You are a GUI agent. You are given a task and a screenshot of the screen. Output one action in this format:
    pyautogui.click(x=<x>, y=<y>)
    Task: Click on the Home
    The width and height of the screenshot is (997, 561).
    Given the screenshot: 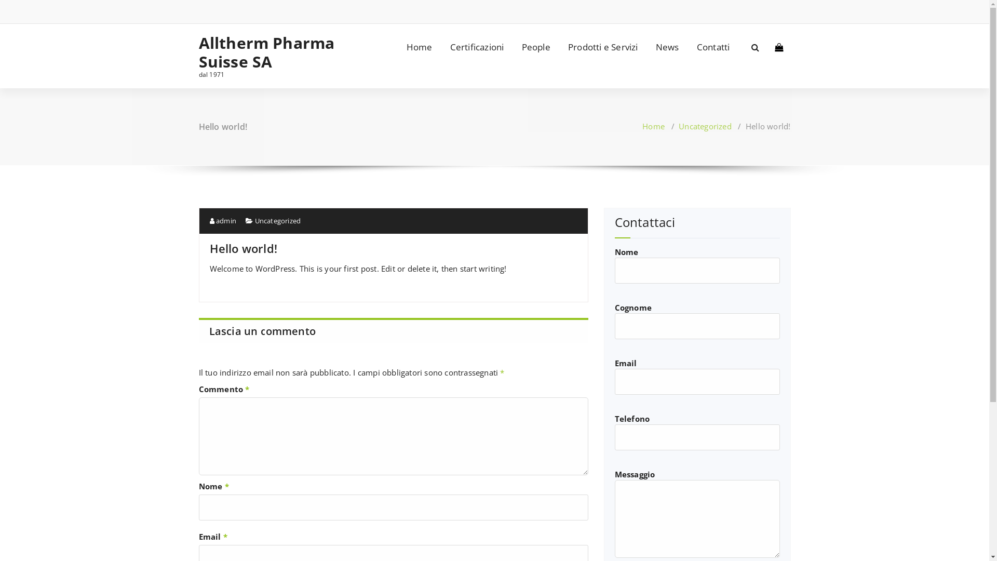 What is the action you would take?
    pyautogui.click(x=420, y=47)
    